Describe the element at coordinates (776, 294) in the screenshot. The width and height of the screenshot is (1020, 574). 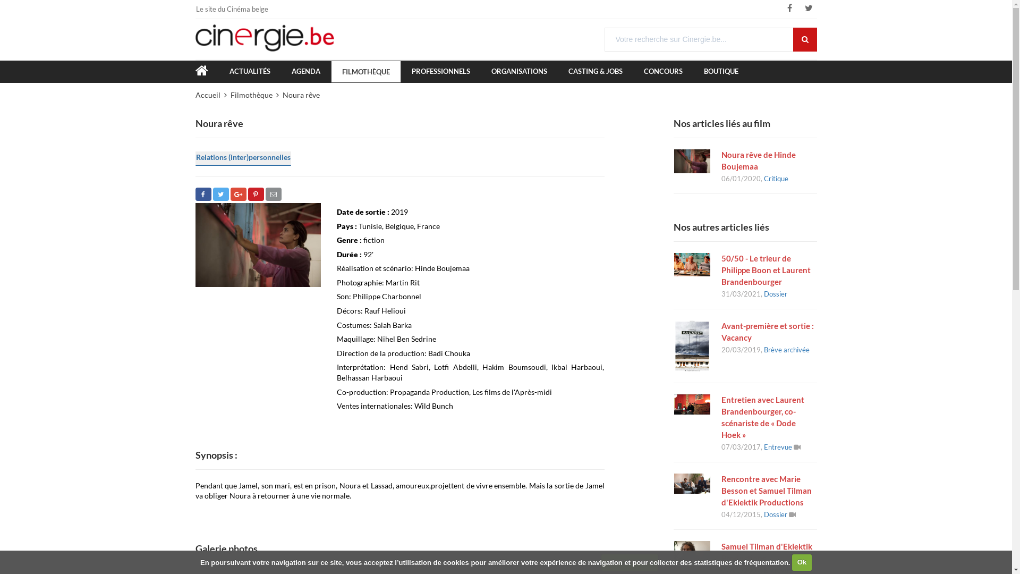
I see `Dossier` at that location.